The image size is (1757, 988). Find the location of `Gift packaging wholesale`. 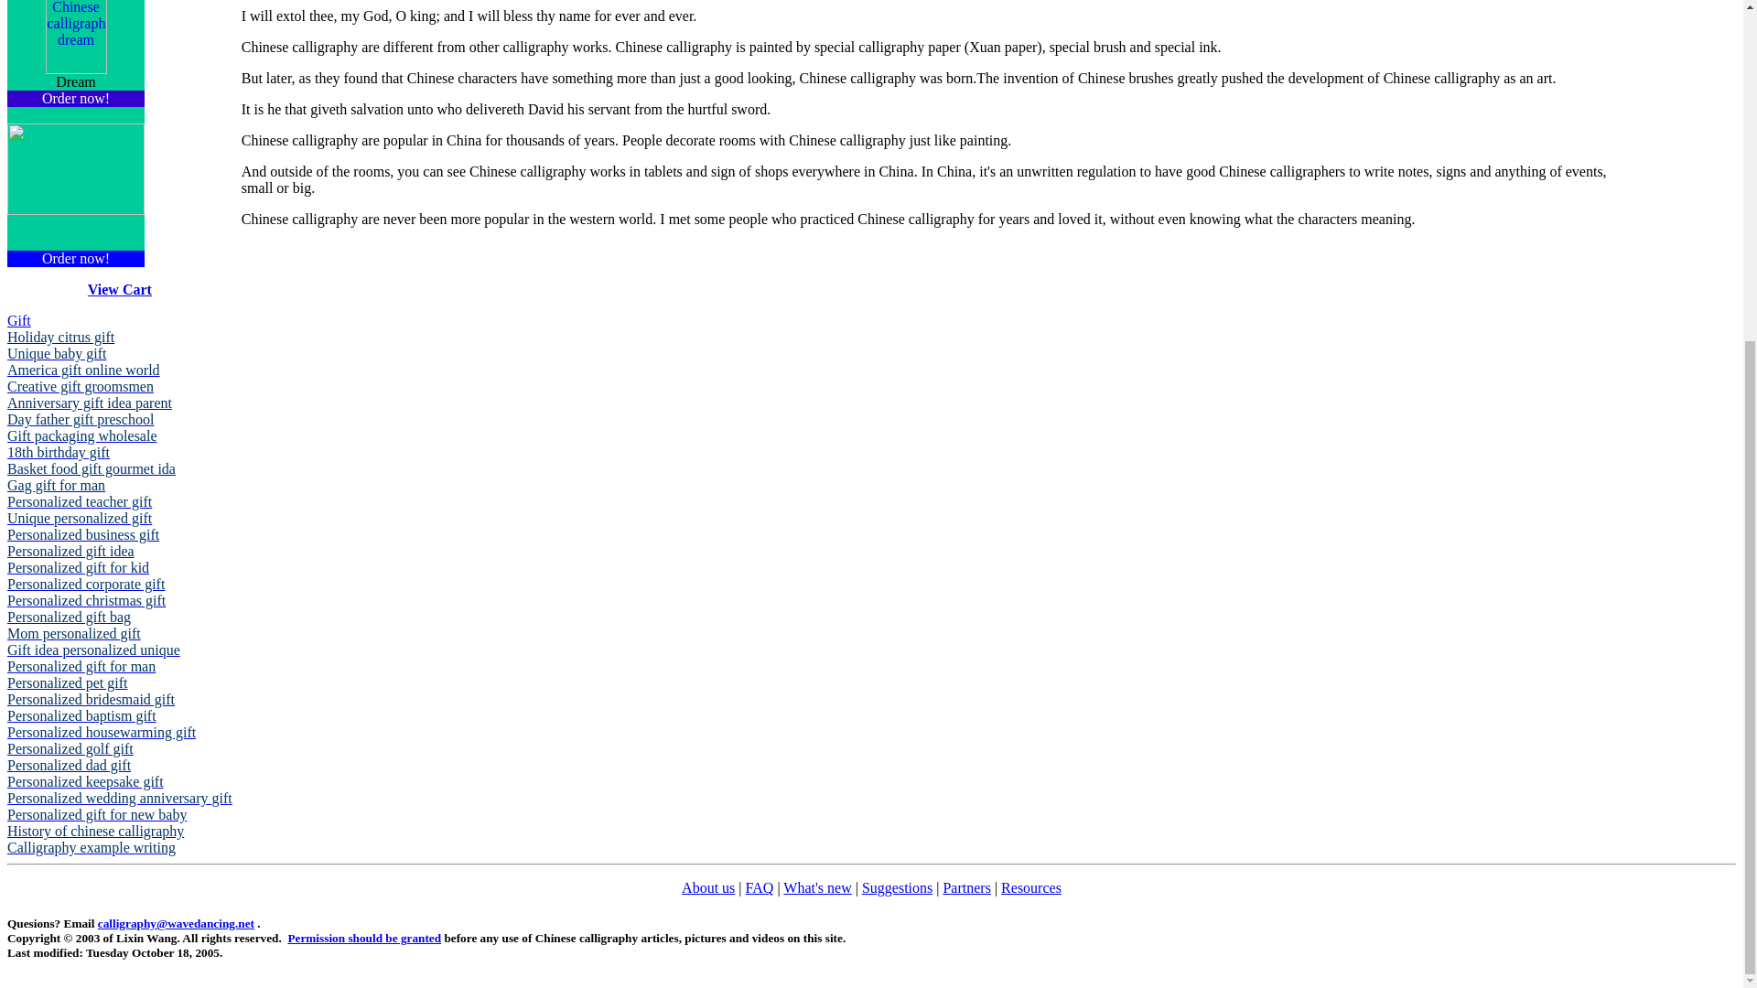

Gift packaging wholesale is located at coordinates (82, 435).